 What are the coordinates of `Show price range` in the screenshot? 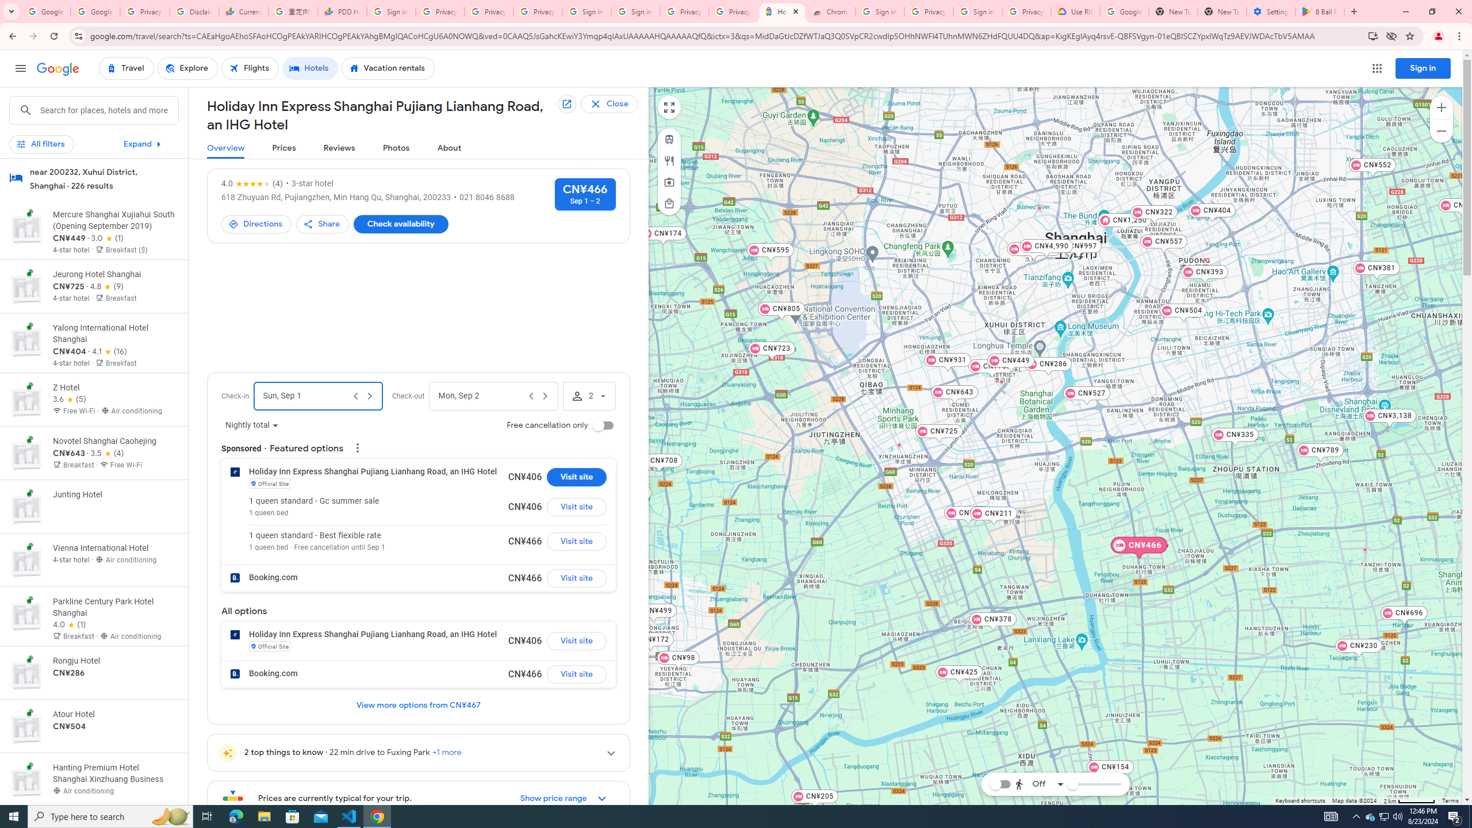 It's located at (563, 798).